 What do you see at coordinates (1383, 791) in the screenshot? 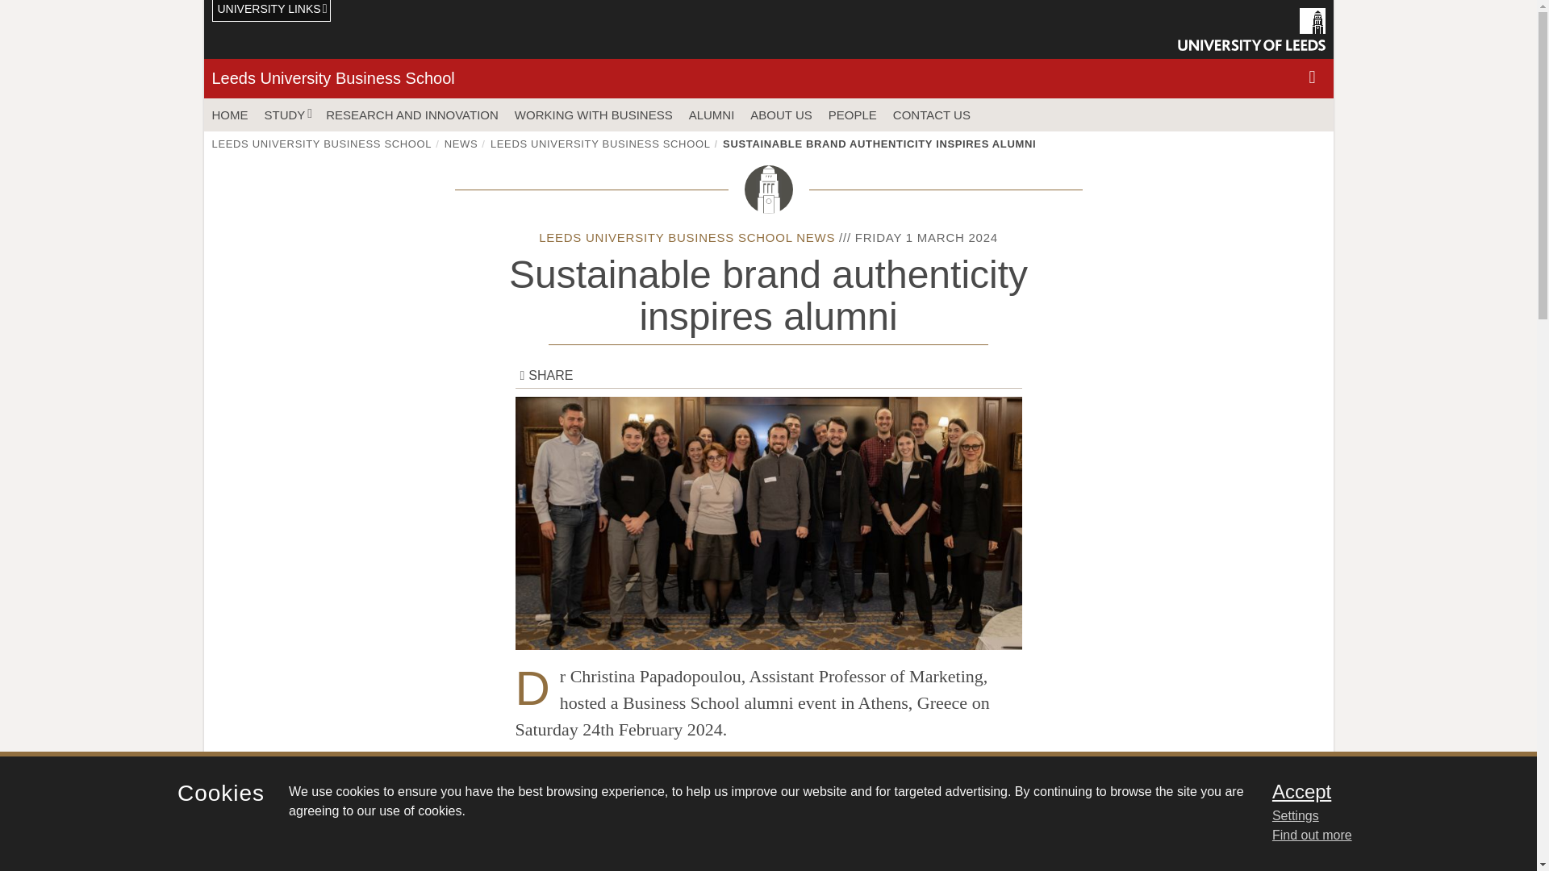
I see `Accept` at bounding box center [1383, 791].